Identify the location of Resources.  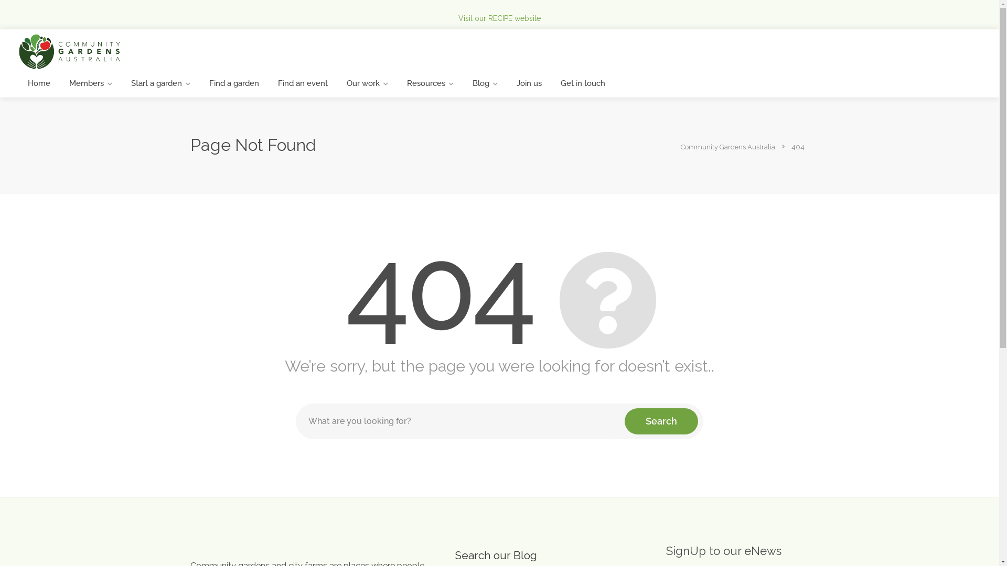
(430, 84).